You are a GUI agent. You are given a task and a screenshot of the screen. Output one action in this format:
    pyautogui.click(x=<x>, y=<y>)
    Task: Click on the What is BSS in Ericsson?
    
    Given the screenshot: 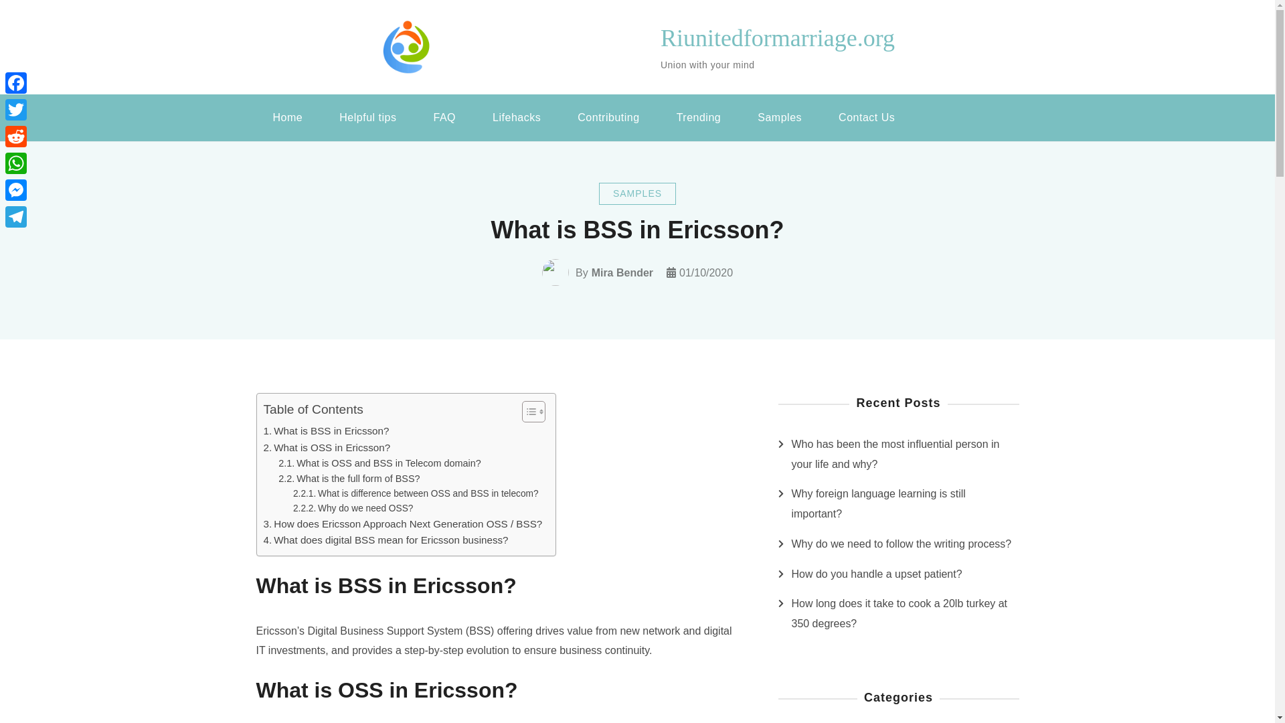 What is the action you would take?
    pyautogui.click(x=326, y=430)
    